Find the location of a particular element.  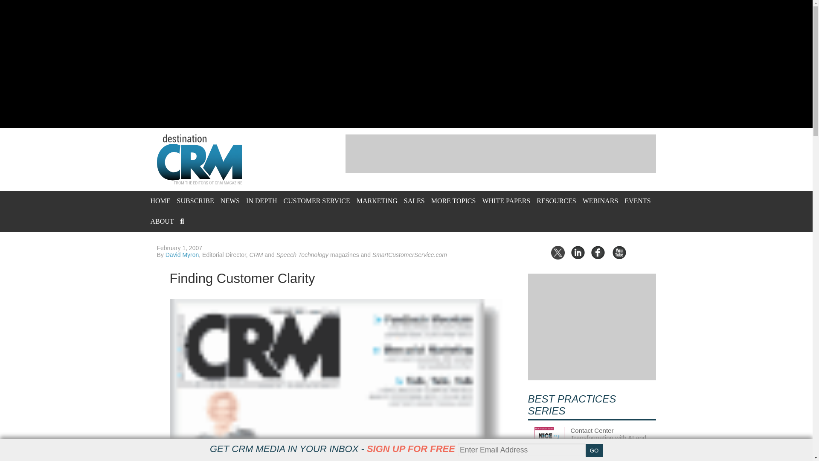

IN DEPTH is located at coordinates (261, 201).